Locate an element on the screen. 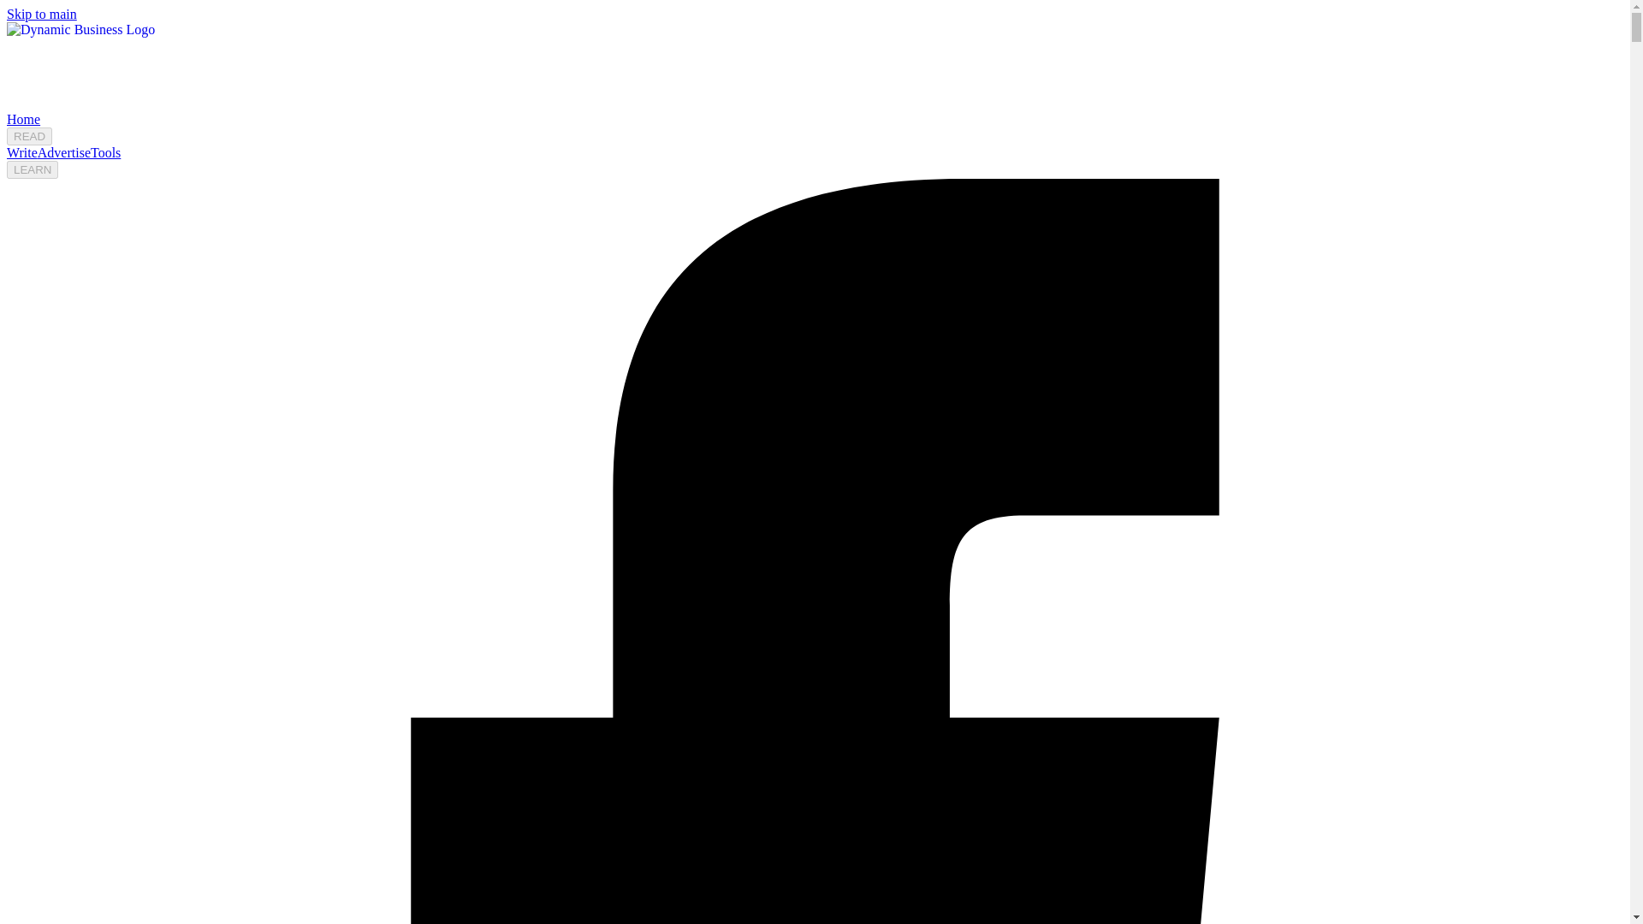 Image resolution: width=1643 pixels, height=924 pixels. READ is located at coordinates (29, 136).